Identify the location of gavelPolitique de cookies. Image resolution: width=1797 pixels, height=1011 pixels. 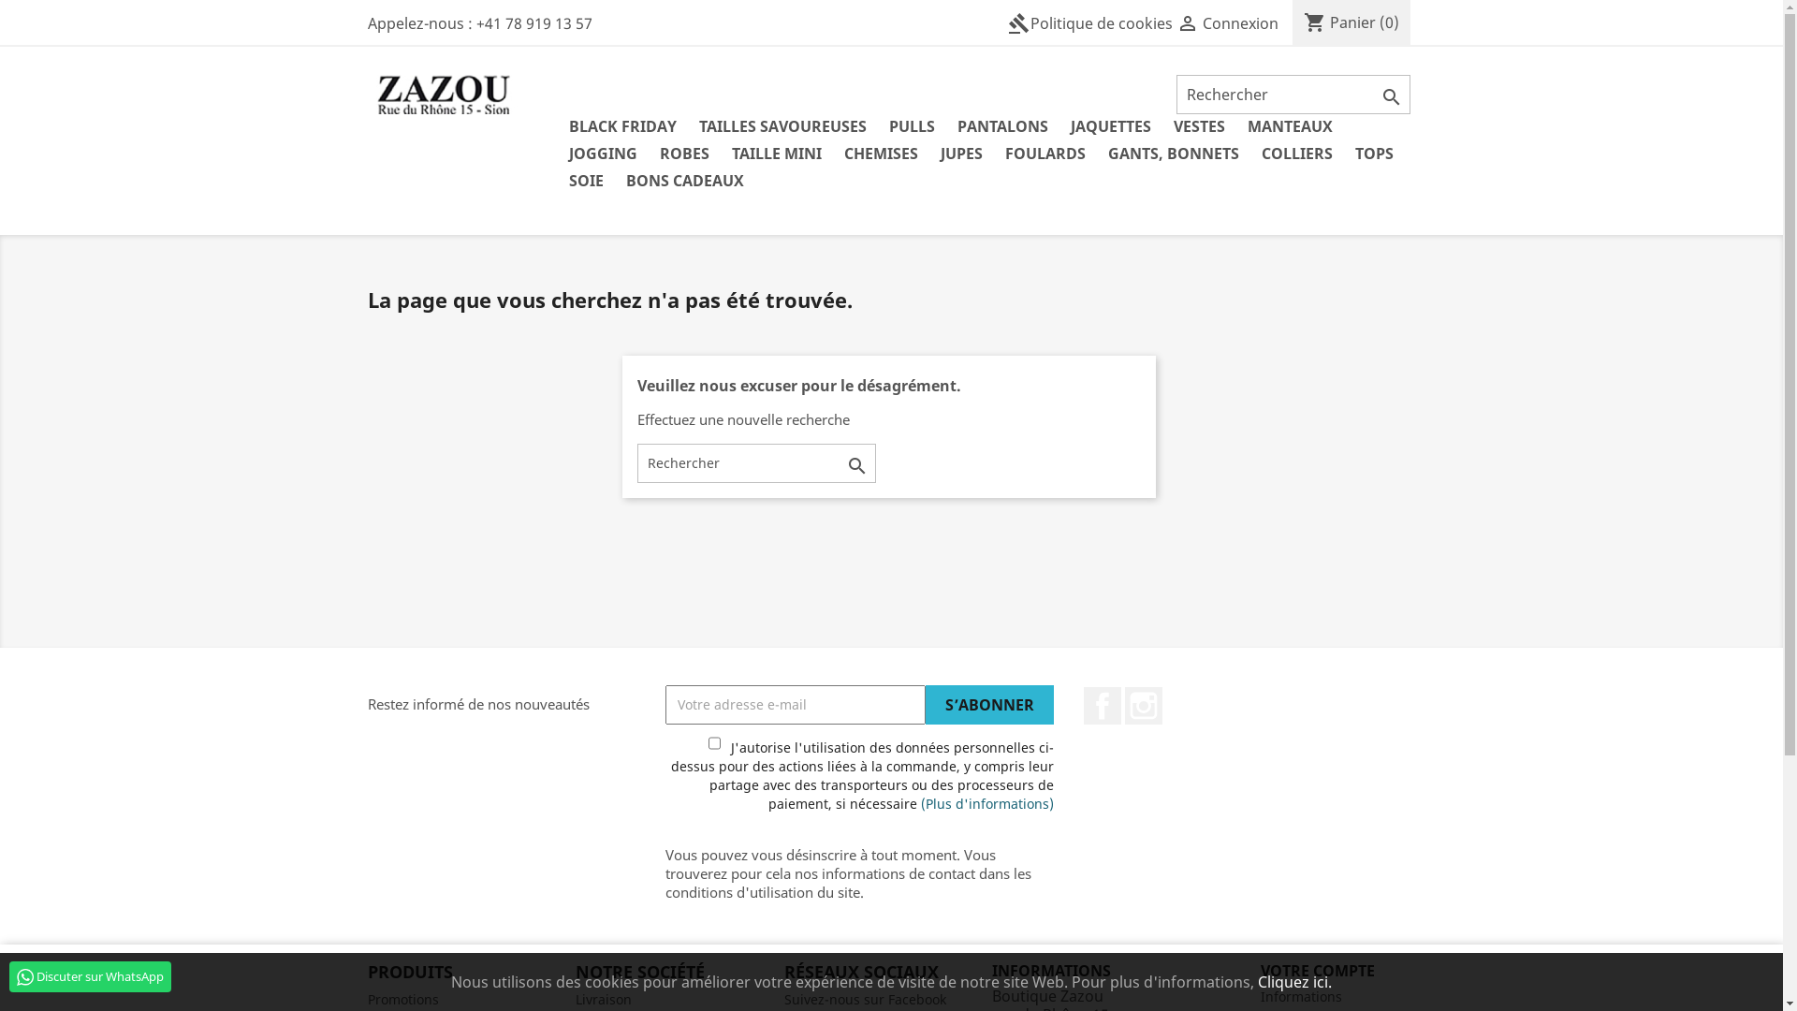
(1090, 23).